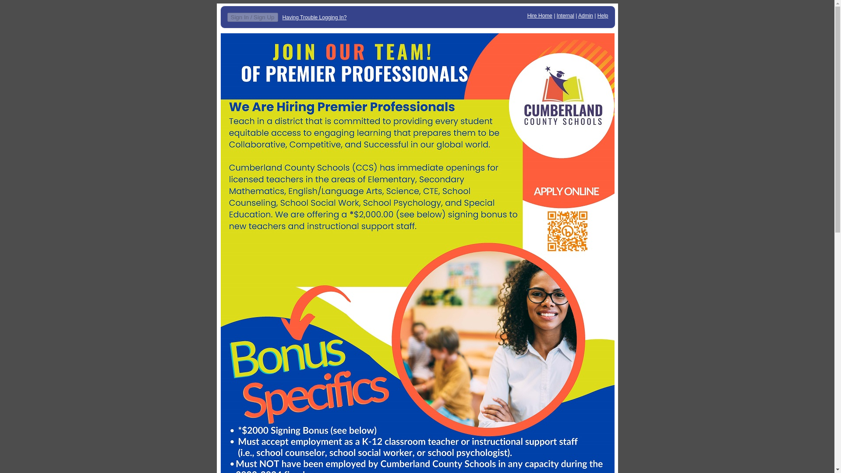  Describe the element at coordinates (565, 16) in the screenshot. I see `Internal` at that location.